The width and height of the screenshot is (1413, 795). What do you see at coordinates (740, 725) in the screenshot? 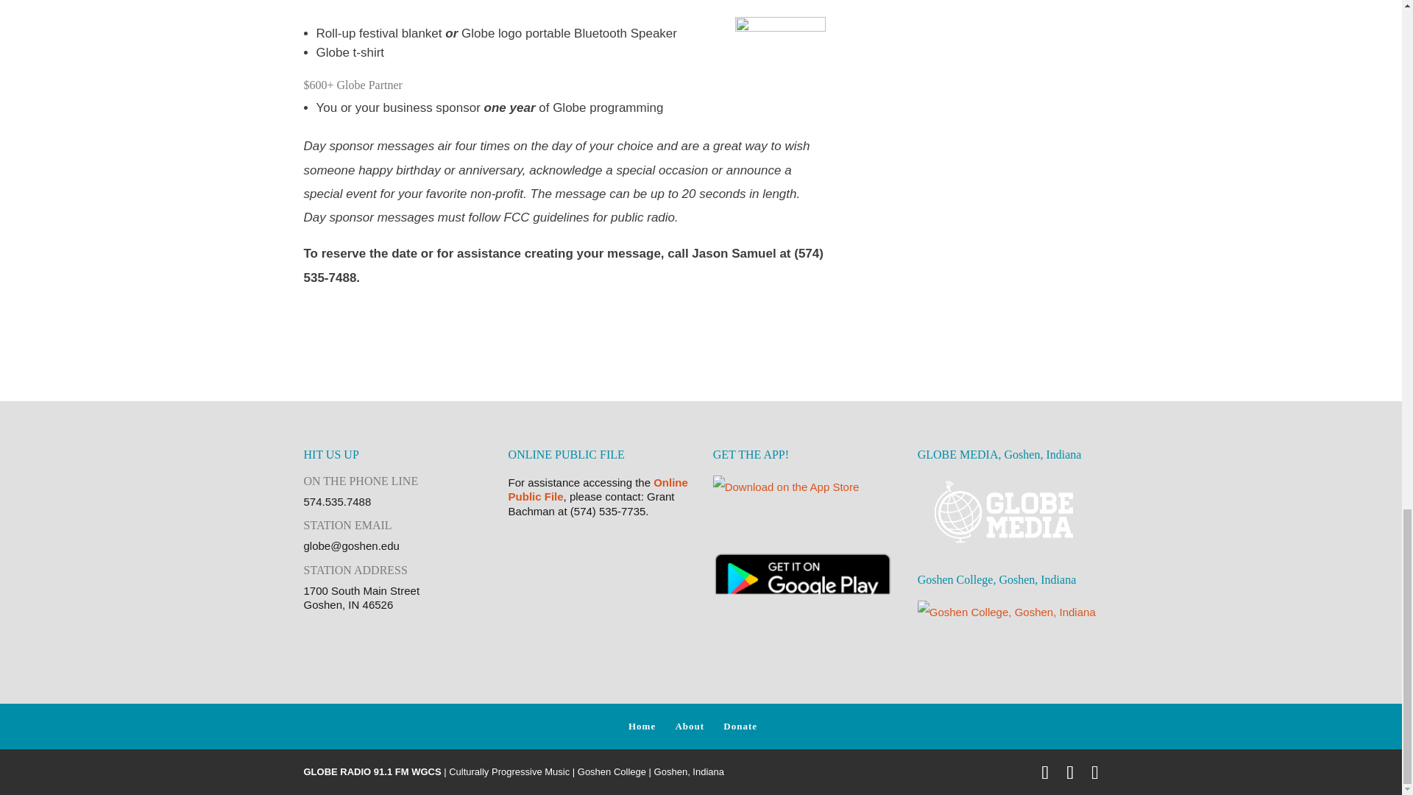
I see `Donate` at bounding box center [740, 725].